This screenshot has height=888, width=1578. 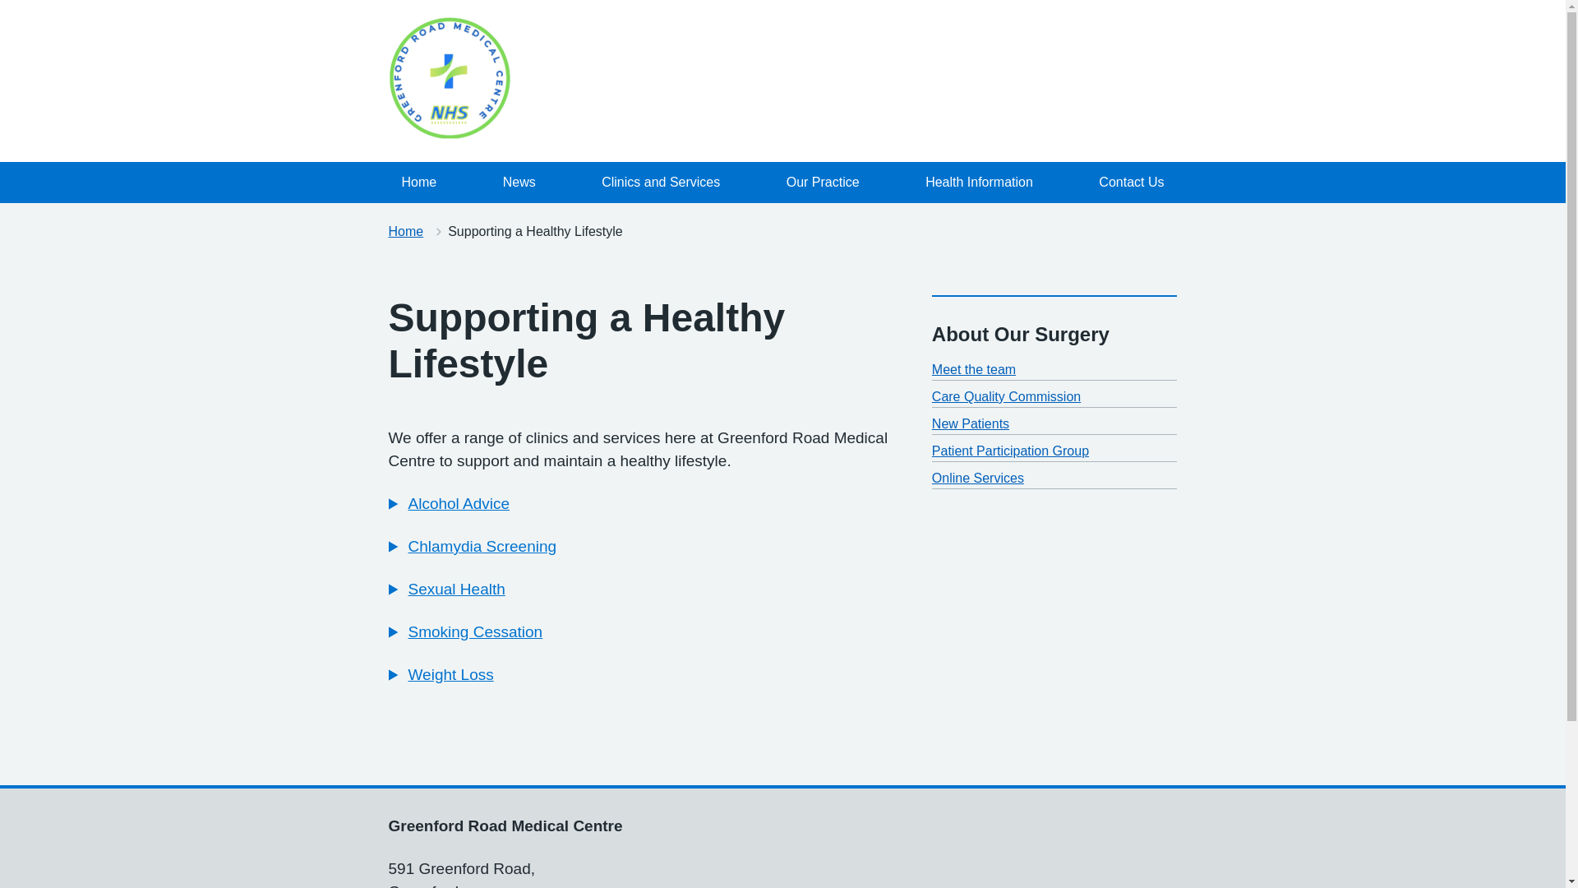 I want to click on Care Quality Commission, so click(x=1006, y=396).